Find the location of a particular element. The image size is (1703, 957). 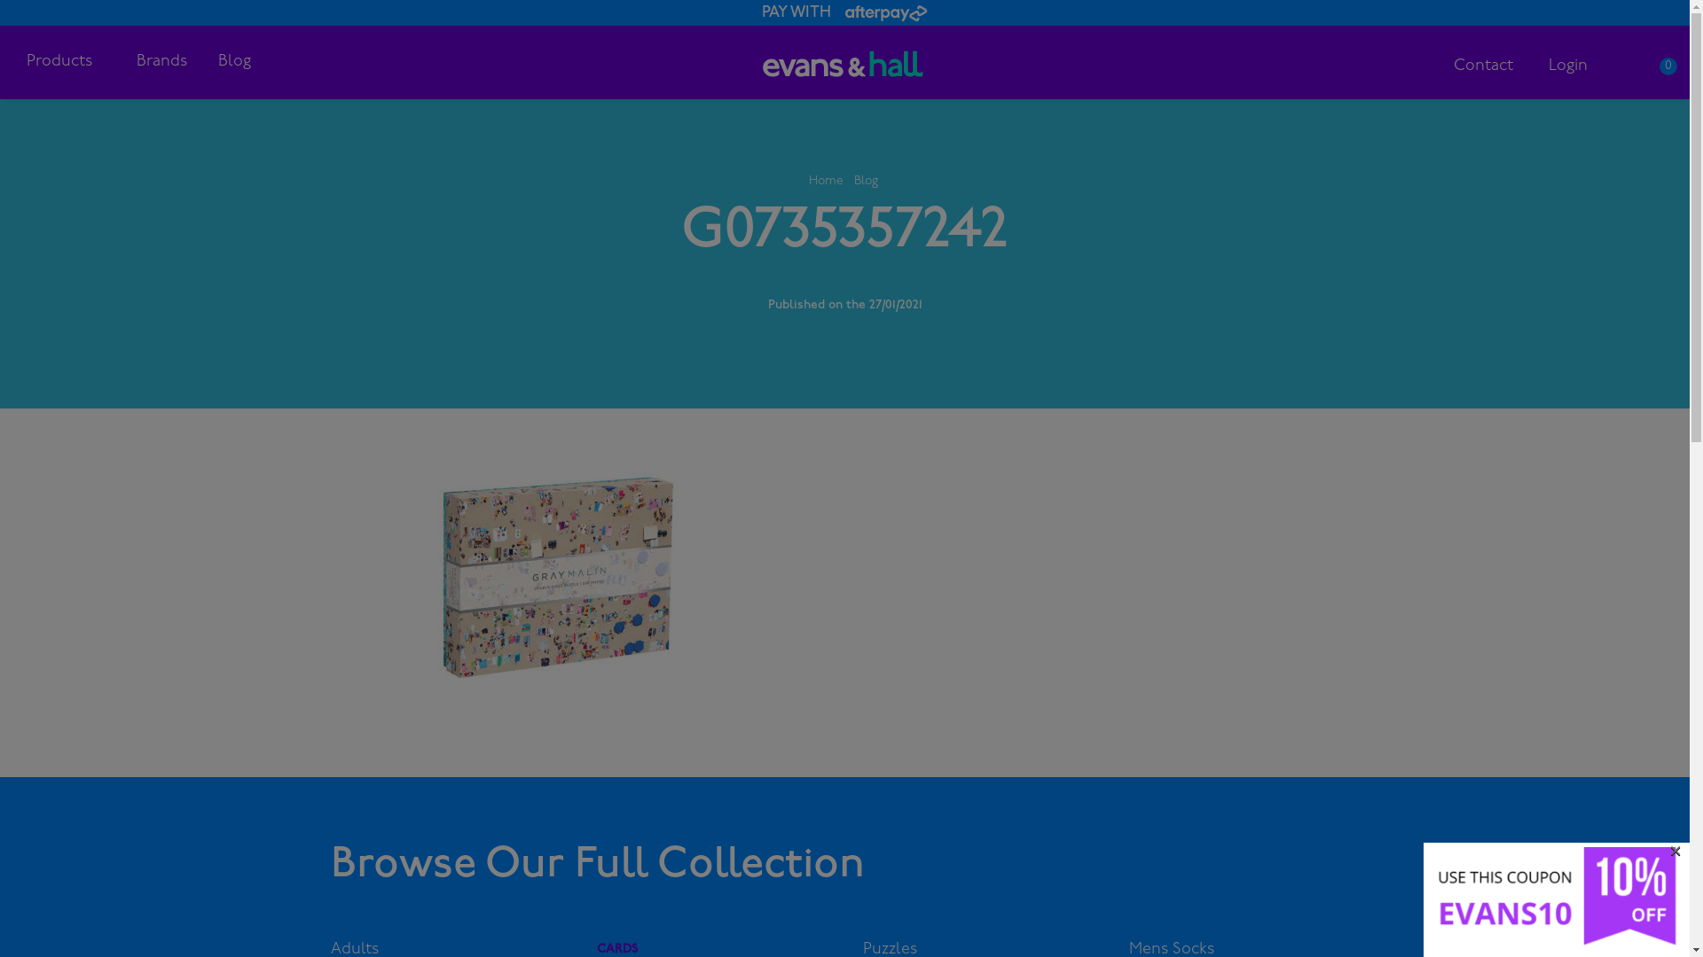

Contact is located at coordinates (1483, 66).